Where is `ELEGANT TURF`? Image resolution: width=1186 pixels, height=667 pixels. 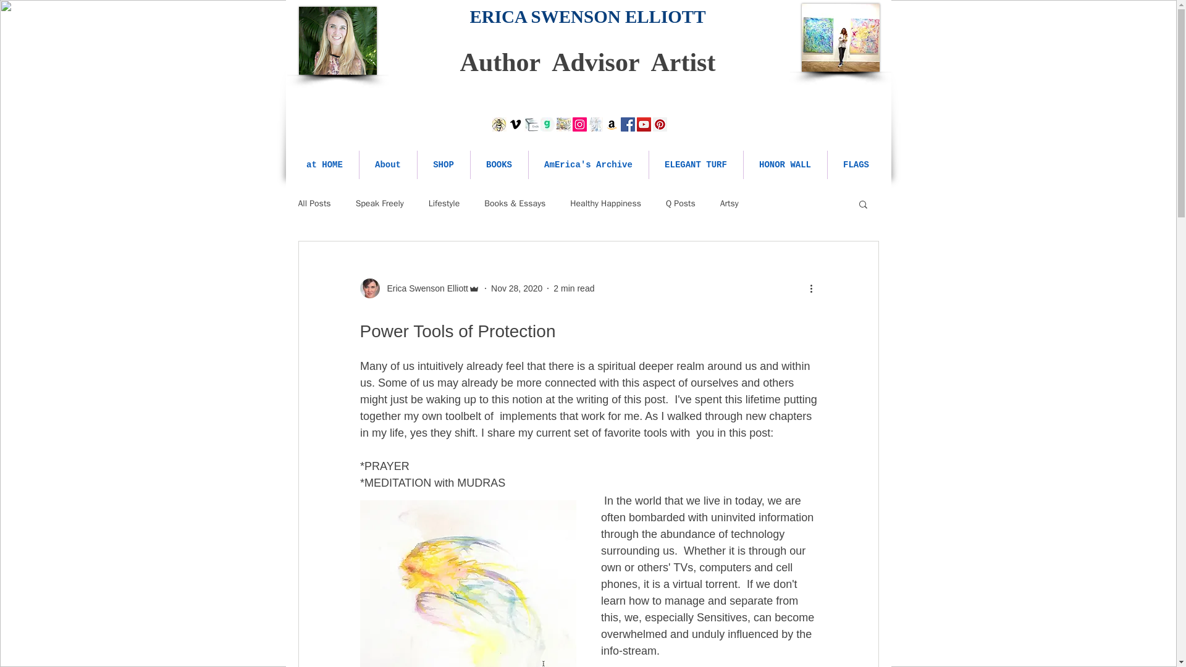
ELEGANT TURF is located at coordinates (696, 165).